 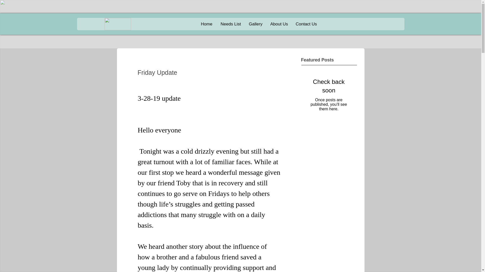 I want to click on Contact Us, so click(x=306, y=24).